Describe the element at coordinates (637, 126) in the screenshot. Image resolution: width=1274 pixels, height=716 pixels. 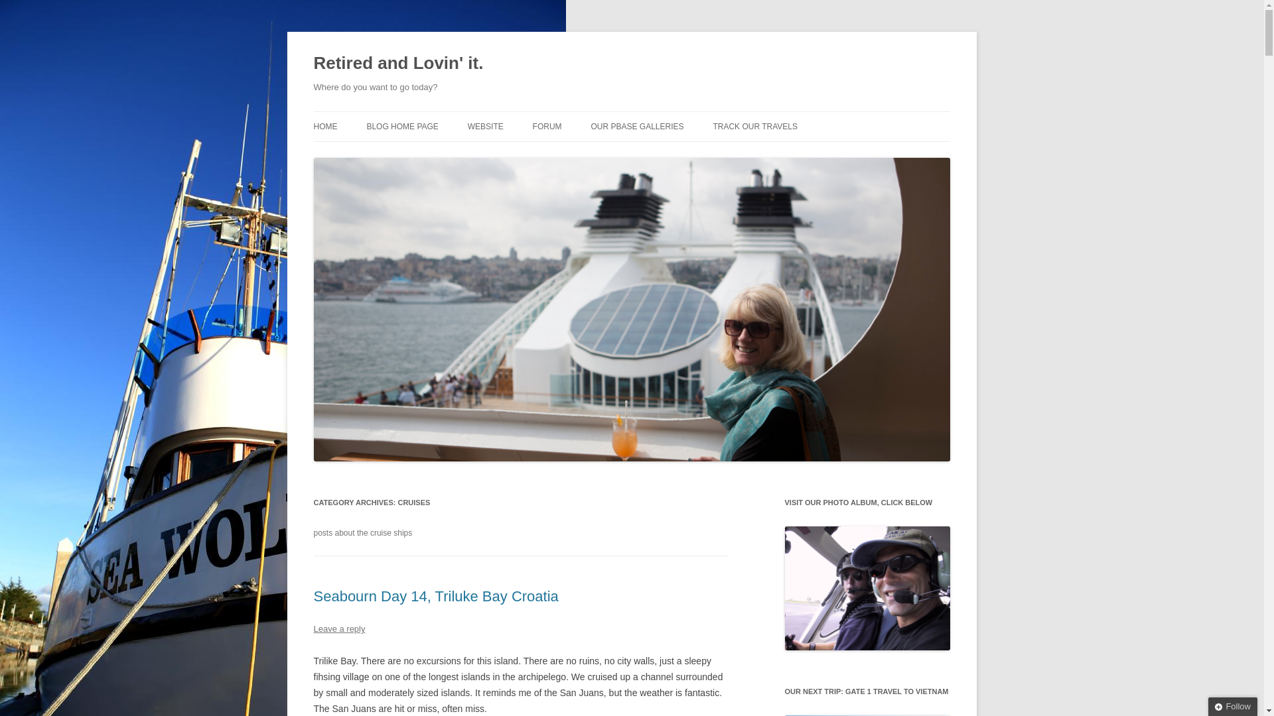
I see `OUR PBASE GALLERIES` at that location.